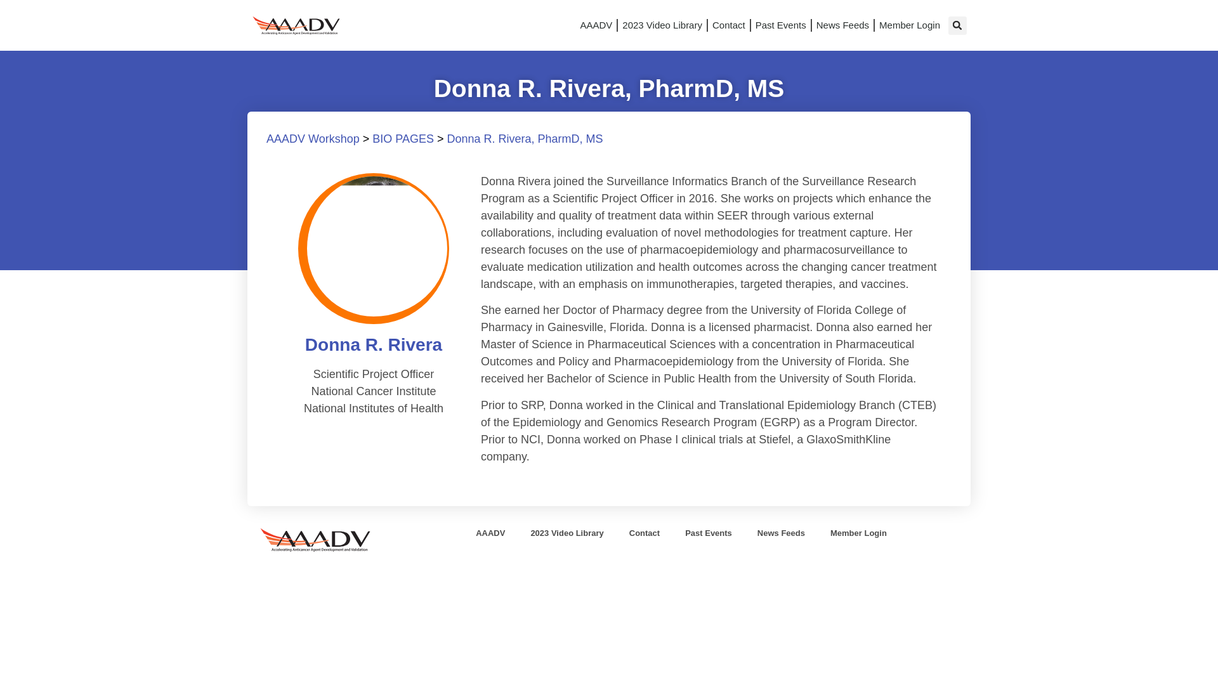 This screenshot has width=1218, height=685. I want to click on News Feeds, so click(842, 25).